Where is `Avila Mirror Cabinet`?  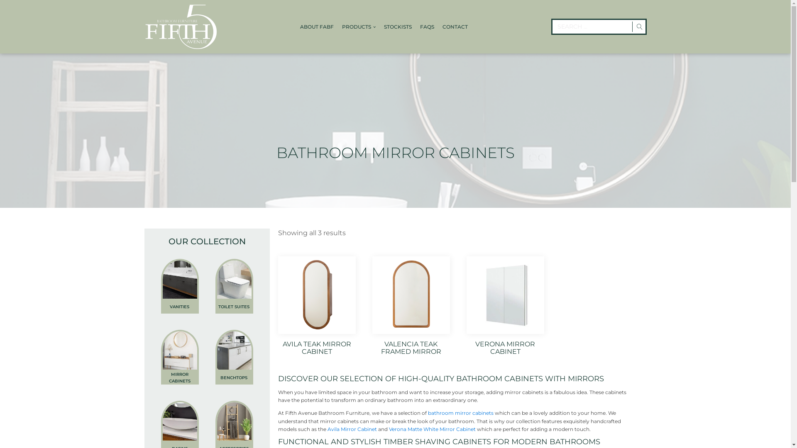 Avila Mirror Cabinet is located at coordinates (352, 429).